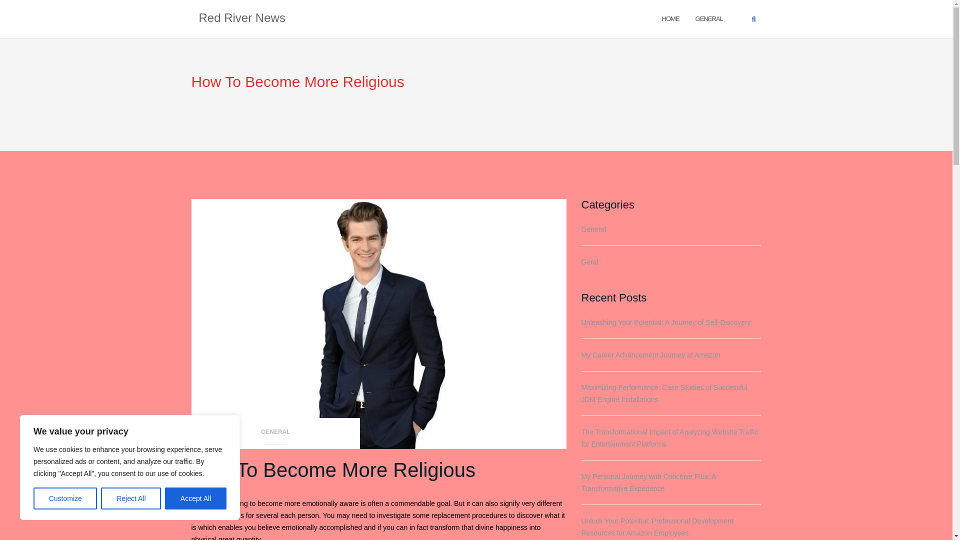 The width and height of the screenshot is (960, 540). I want to click on Reject All, so click(131, 498).